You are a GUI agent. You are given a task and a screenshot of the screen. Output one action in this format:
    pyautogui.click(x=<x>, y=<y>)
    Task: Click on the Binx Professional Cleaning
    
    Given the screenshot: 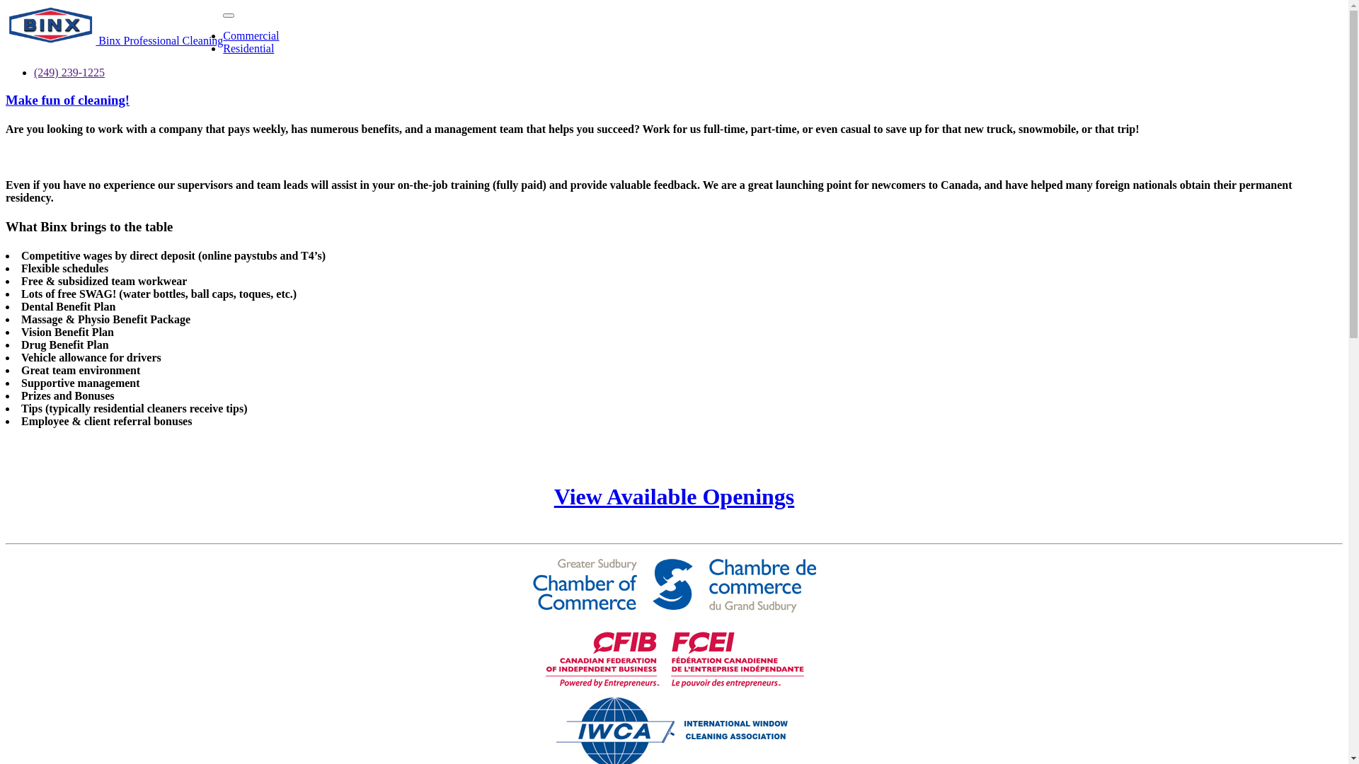 What is the action you would take?
    pyautogui.click(x=115, y=27)
    